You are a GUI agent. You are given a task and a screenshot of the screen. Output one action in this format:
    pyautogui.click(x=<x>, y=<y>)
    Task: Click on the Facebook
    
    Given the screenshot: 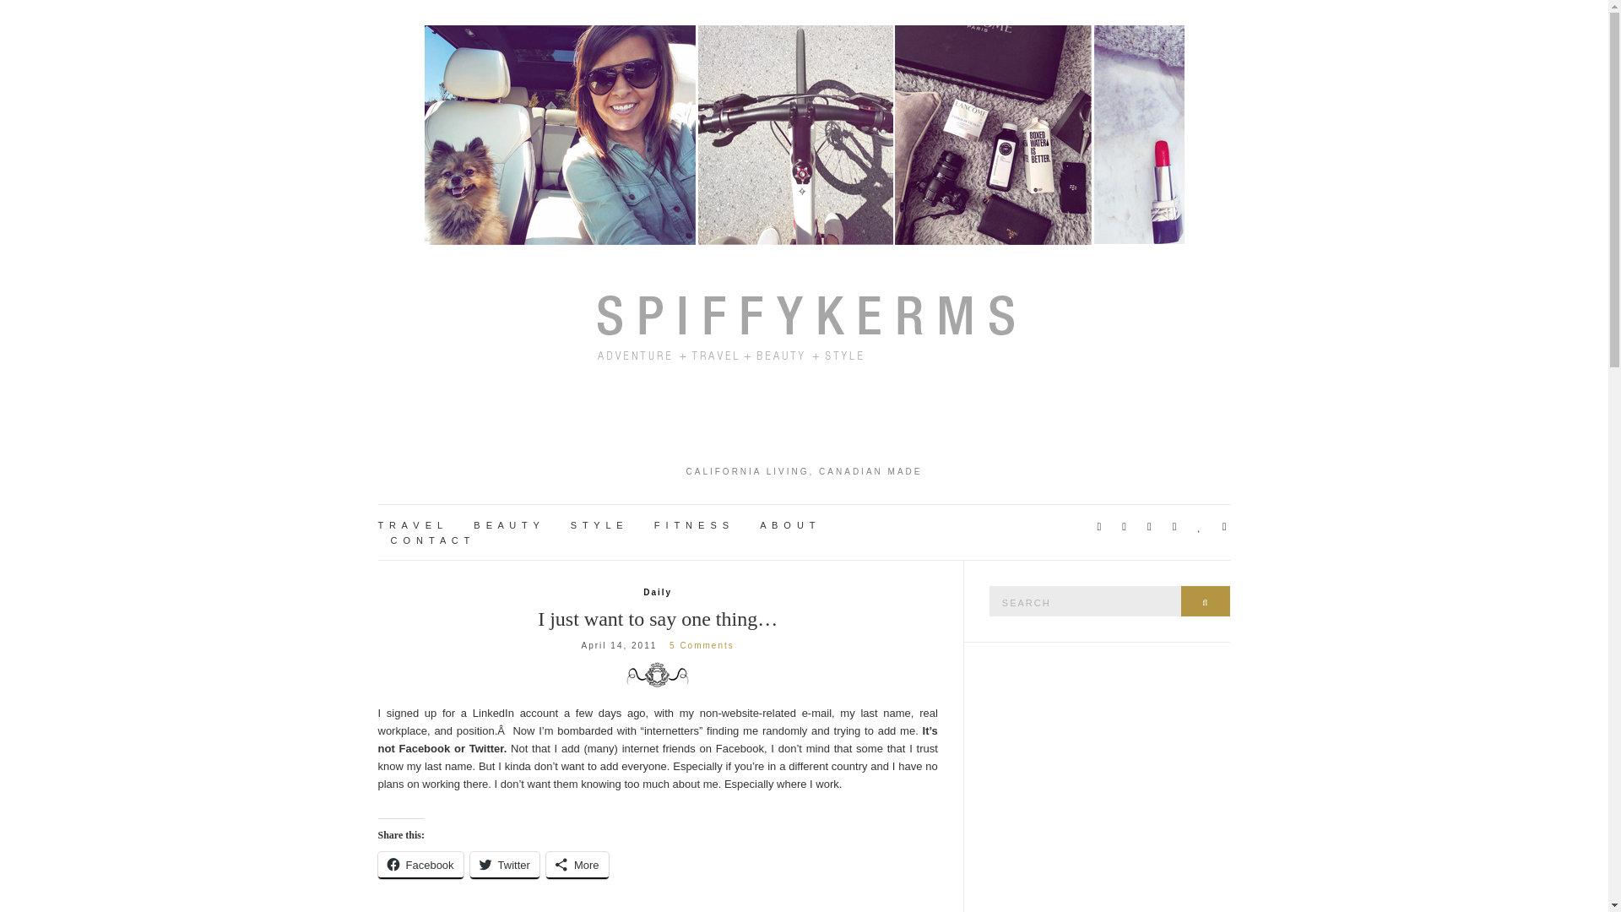 What is the action you would take?
    pyautogui.click(x=420, y=865)
    